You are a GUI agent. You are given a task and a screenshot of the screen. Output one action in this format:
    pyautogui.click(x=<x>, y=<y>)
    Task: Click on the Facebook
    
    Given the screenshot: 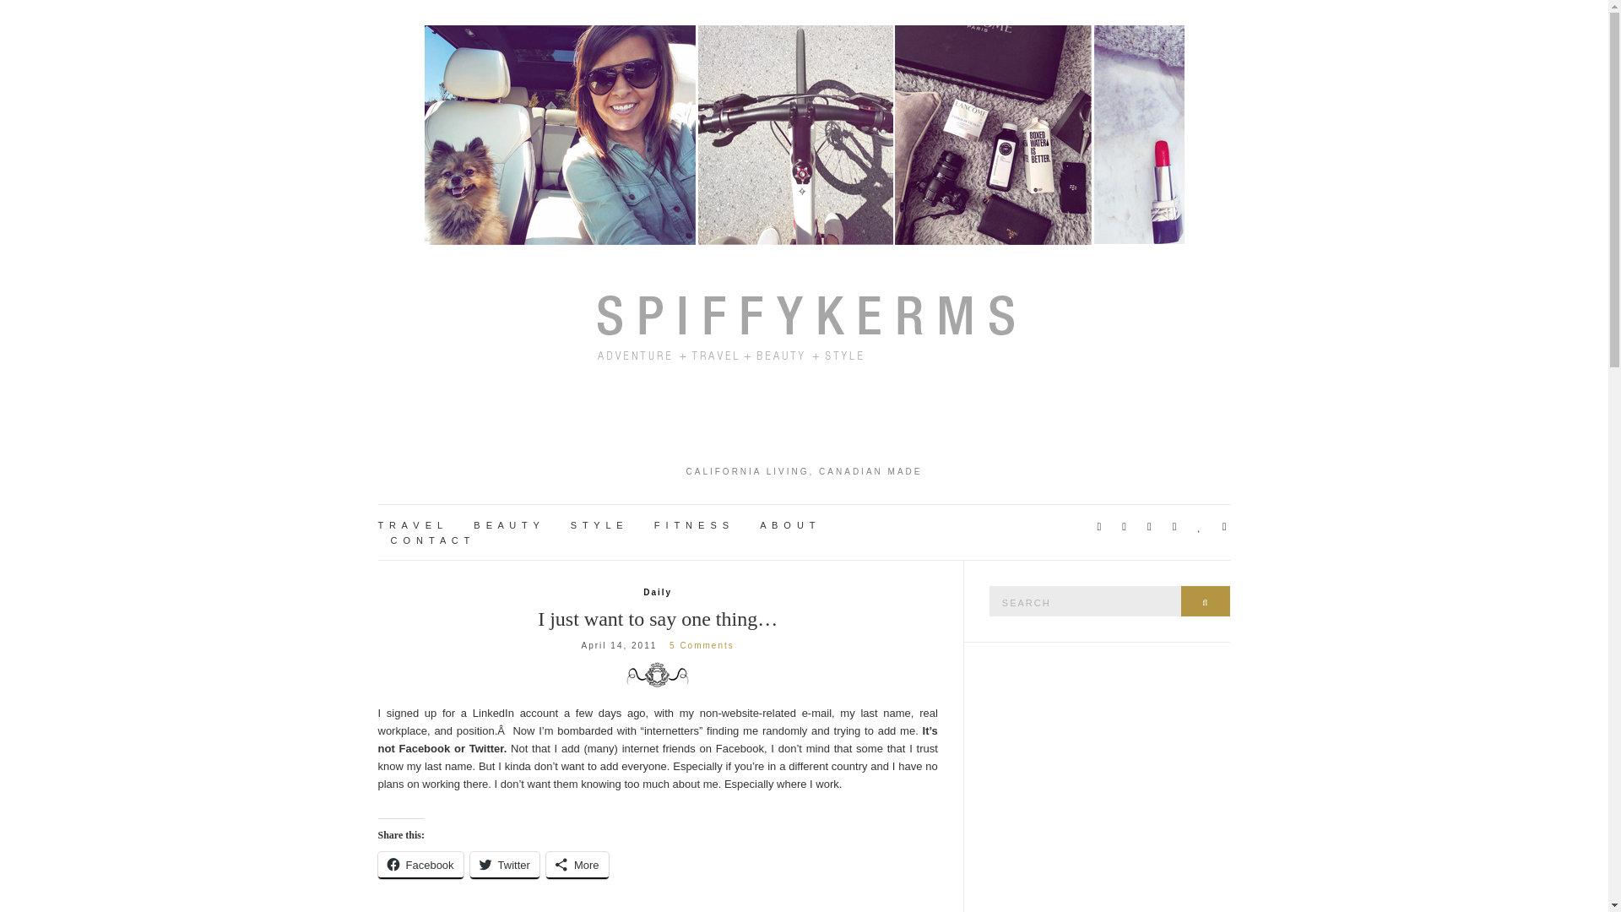 What is the action you would take?
    pyautogui.click(x=420, y=865)
    